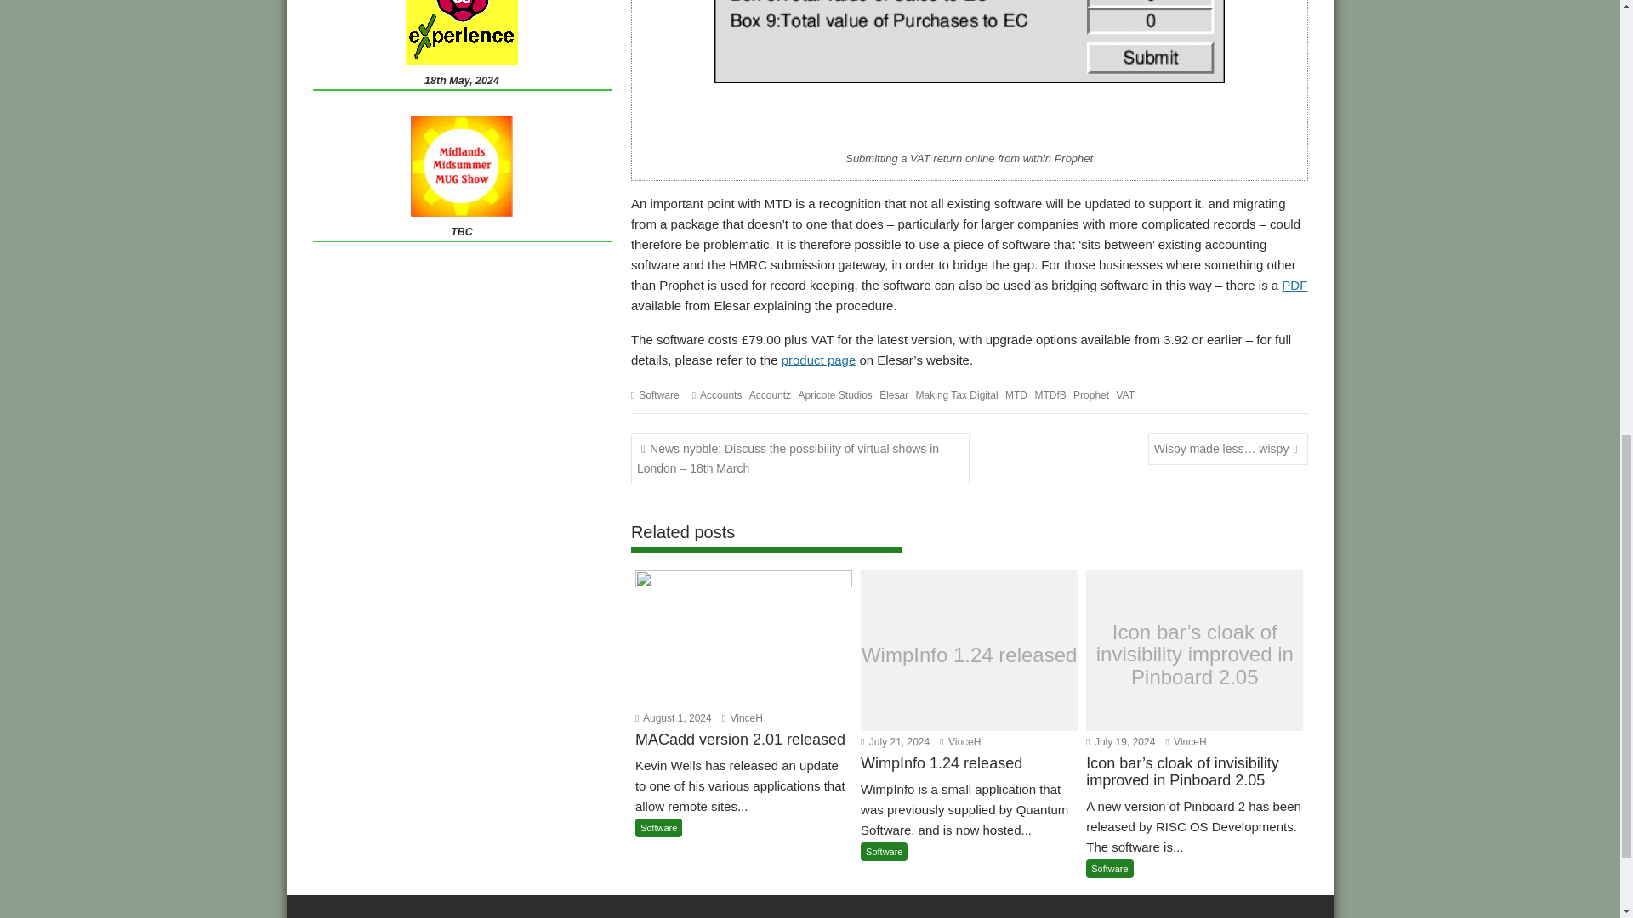  I want to click on VinceH, so click(960, 742).